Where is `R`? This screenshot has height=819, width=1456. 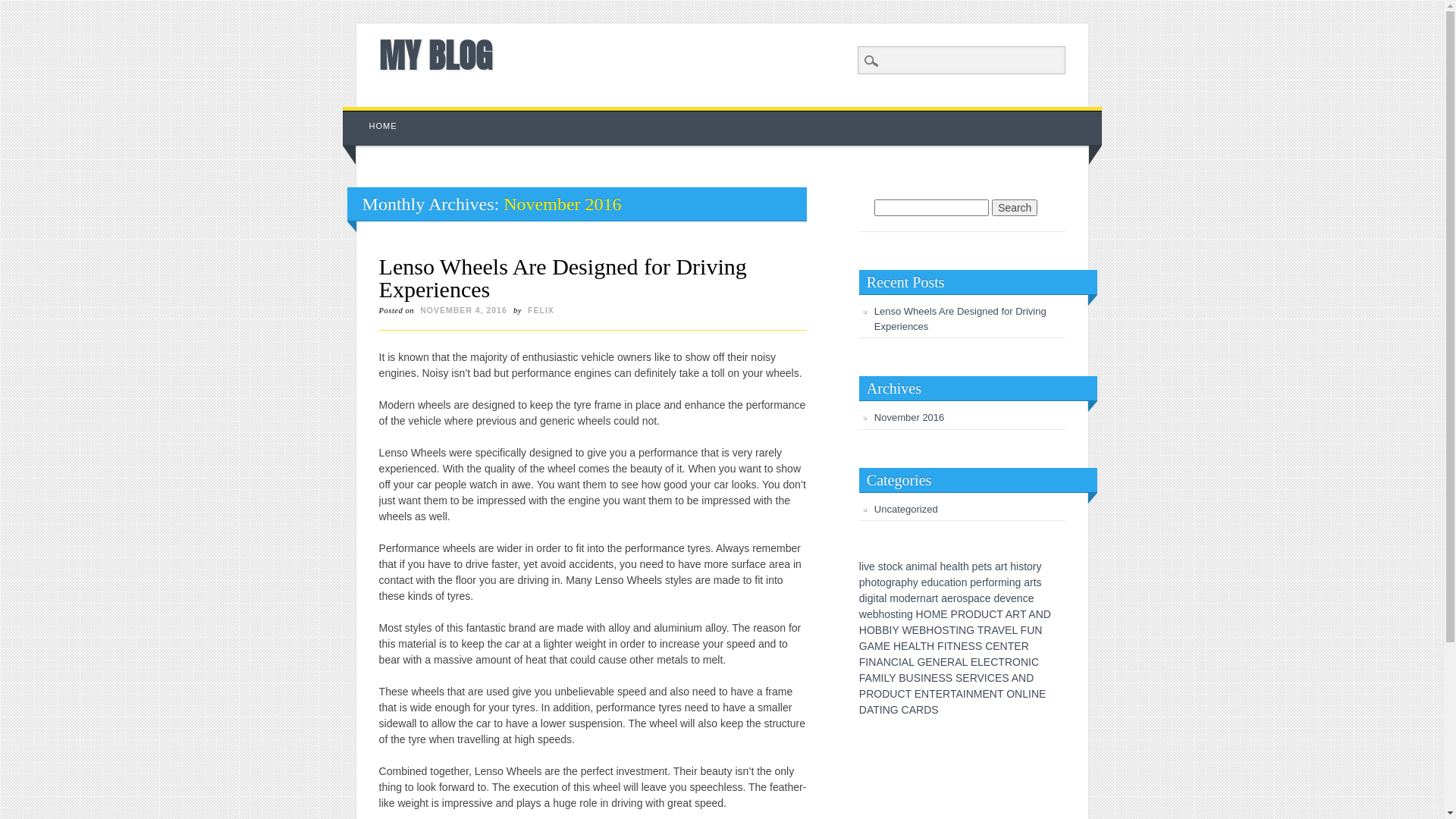
R is located at coordinates (1009, 662).